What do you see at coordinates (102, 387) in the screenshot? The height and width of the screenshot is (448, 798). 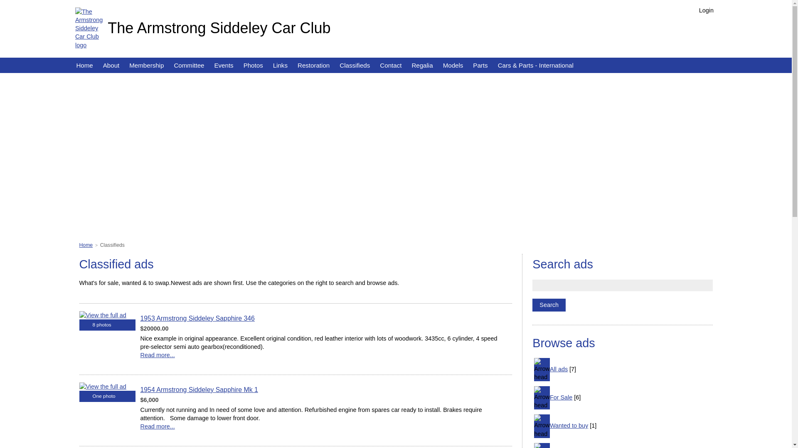 I see `View the full ad` at bounding box center [102, 387].